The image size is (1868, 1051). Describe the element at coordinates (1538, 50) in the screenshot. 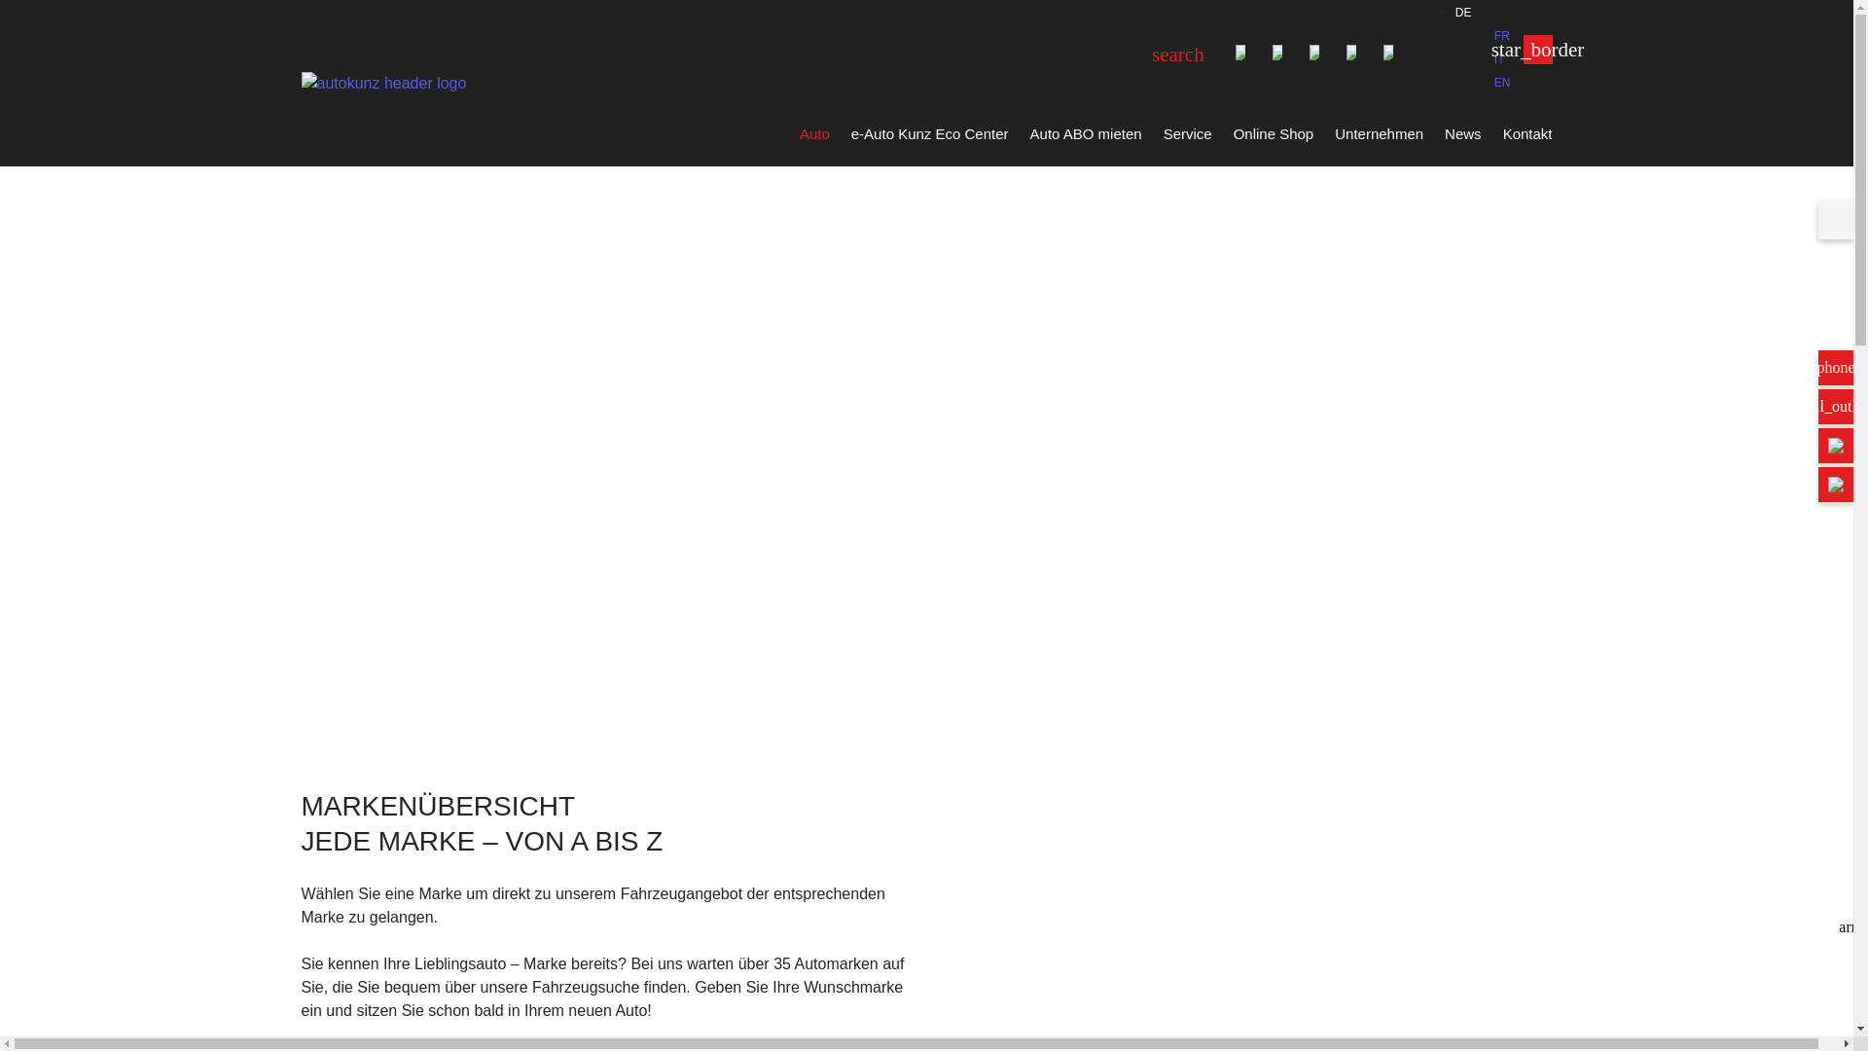

I see `star_border` at that location.